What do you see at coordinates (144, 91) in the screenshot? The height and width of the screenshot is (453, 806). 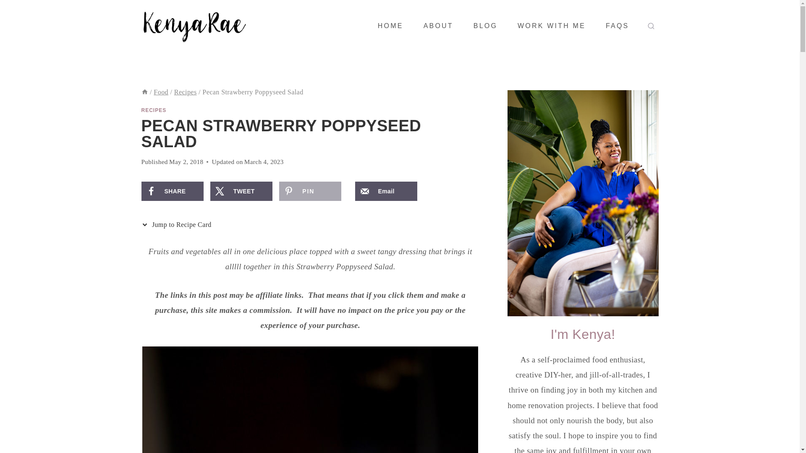 I see `Home` at bounding box center [144, 91].